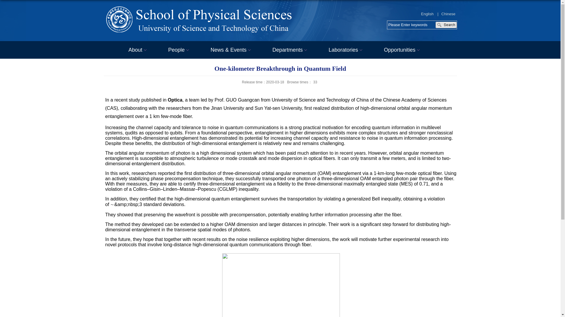  What do you see at coordinates (180, 50) in the screenshot?
I see `People` at bounding box center [180, 50].